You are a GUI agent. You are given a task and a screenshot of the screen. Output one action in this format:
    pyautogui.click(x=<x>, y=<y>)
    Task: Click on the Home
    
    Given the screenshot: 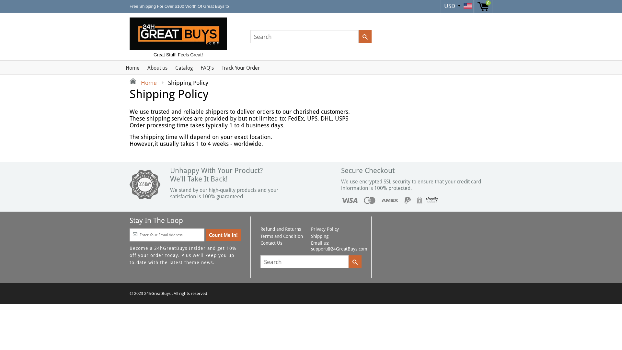 What is the action you would take?
    pyautogui.click(x=133, y=66)
    